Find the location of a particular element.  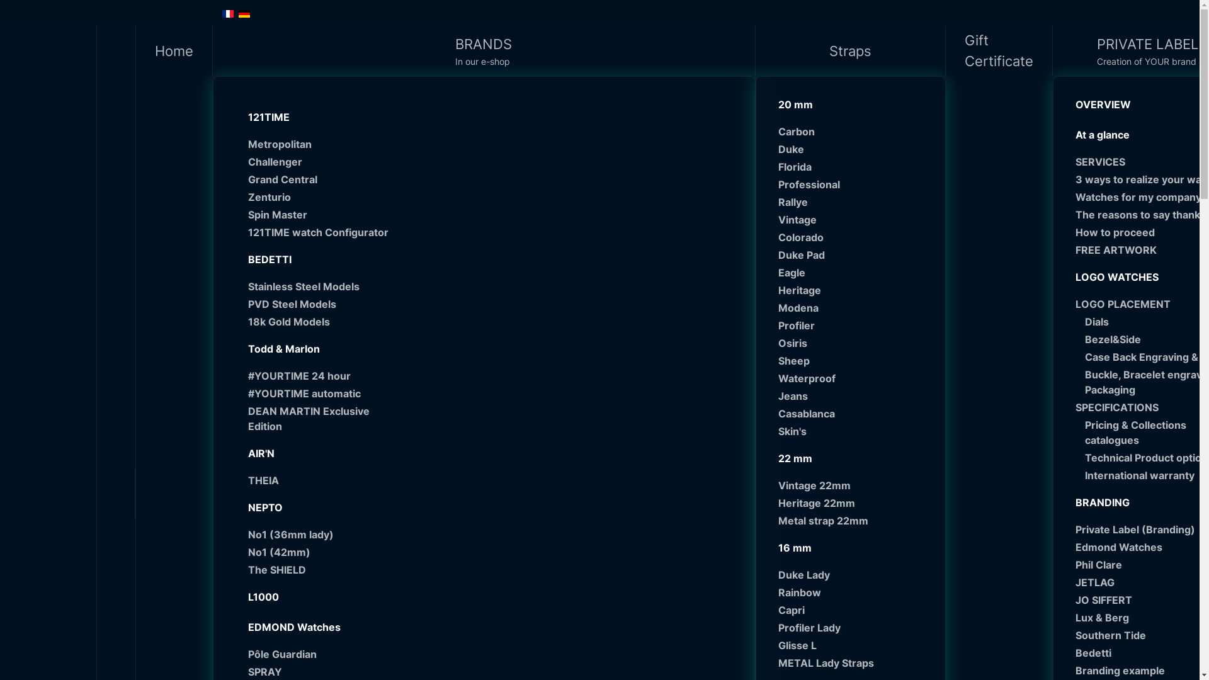

BEDETTI is located at coordinates (314, 259).